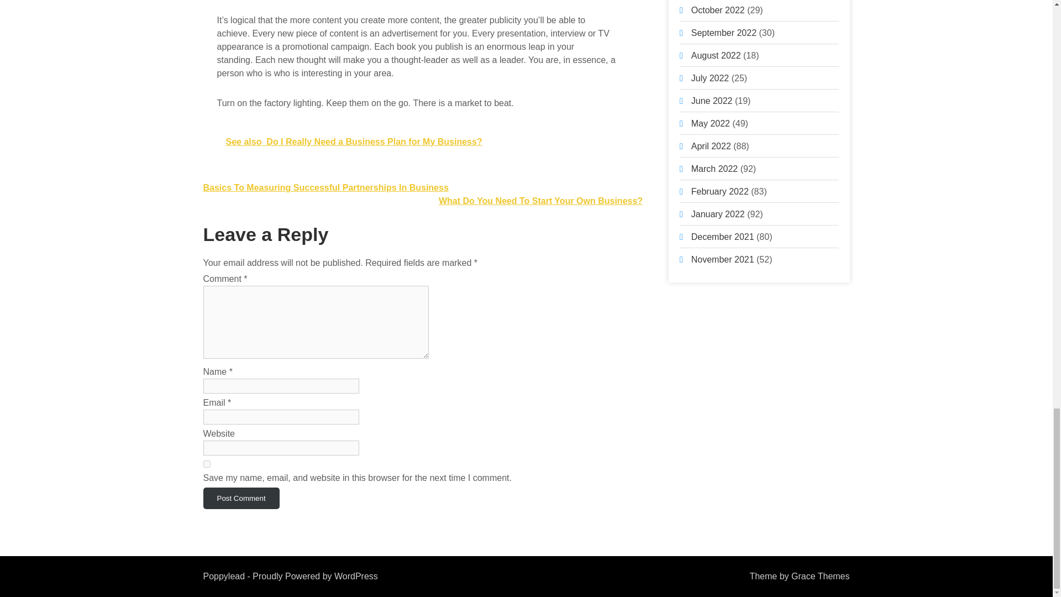 The height and width of the screenshot is (597, 1061). Describe the element at coordinates (718, 10) in the screenshot. I see `October 2022` at that location.